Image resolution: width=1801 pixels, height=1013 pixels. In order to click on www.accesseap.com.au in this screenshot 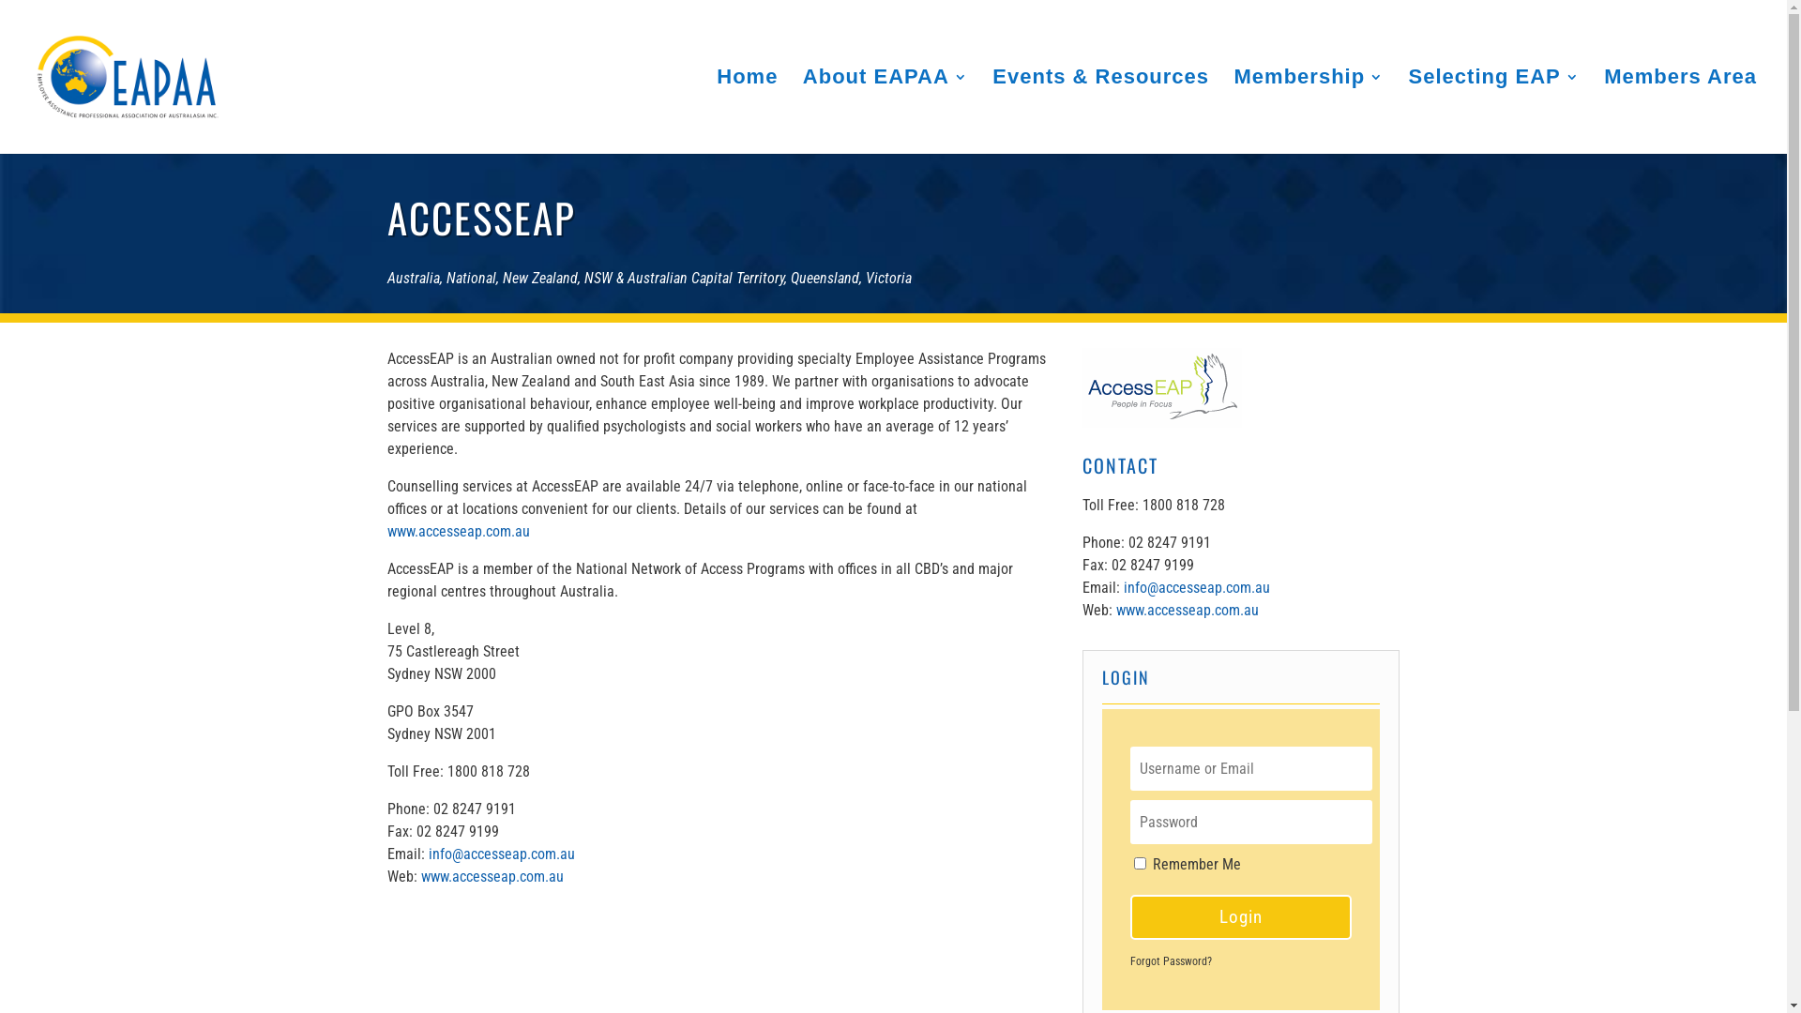, I will do `click(492, 876)`.